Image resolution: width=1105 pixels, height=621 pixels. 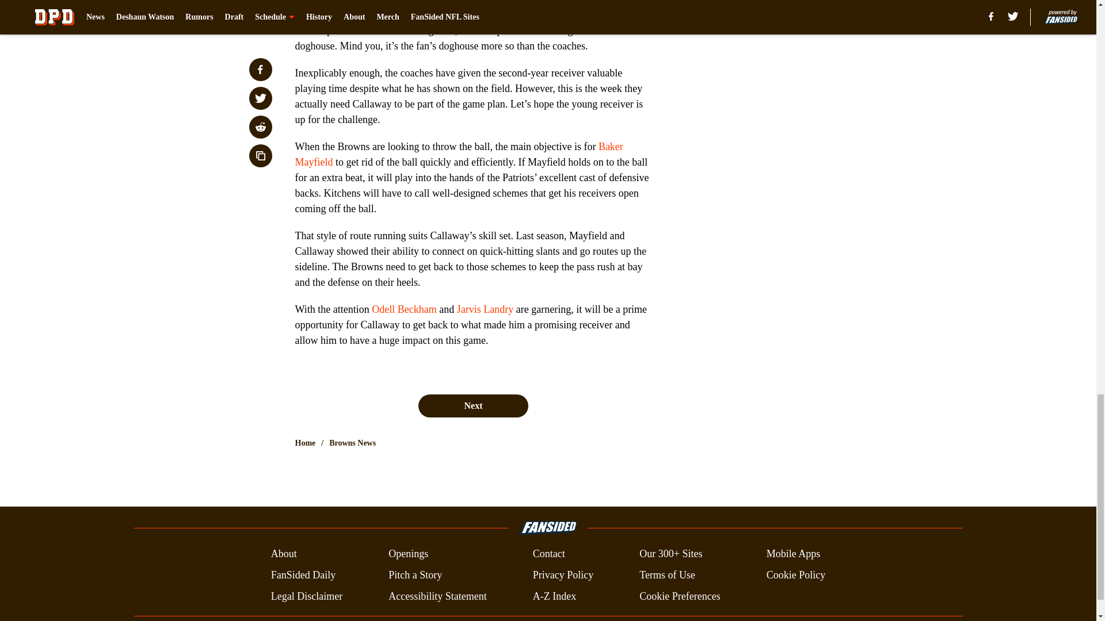 I want to click on FanSided Daily, so click(x=303, y=575).